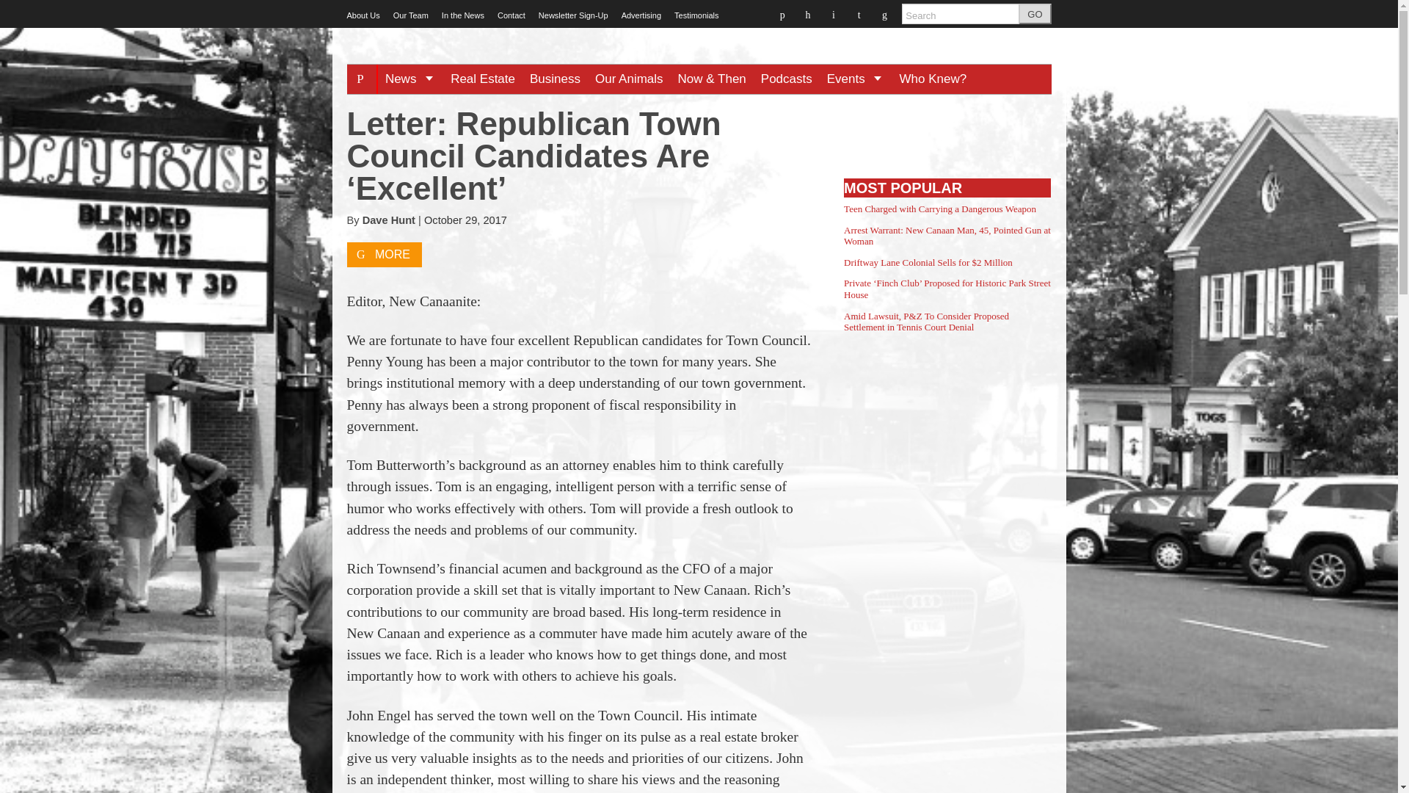 The width and height of the screenshot is (1409, 793). I want to click on About Us, so click(363, 15).